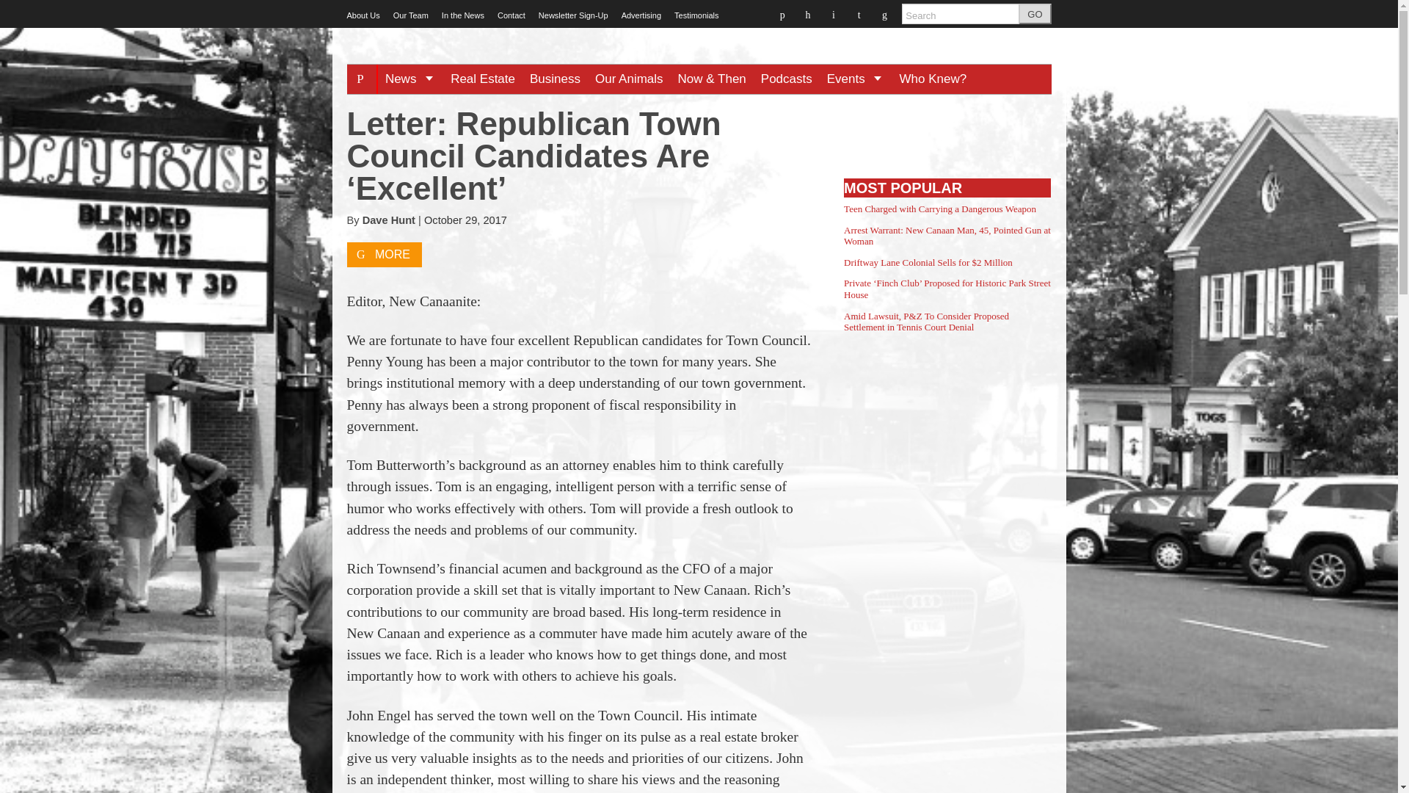 The width and height of the screenshot is (1409, 793). I want to click on About Us, so click(363, 15).